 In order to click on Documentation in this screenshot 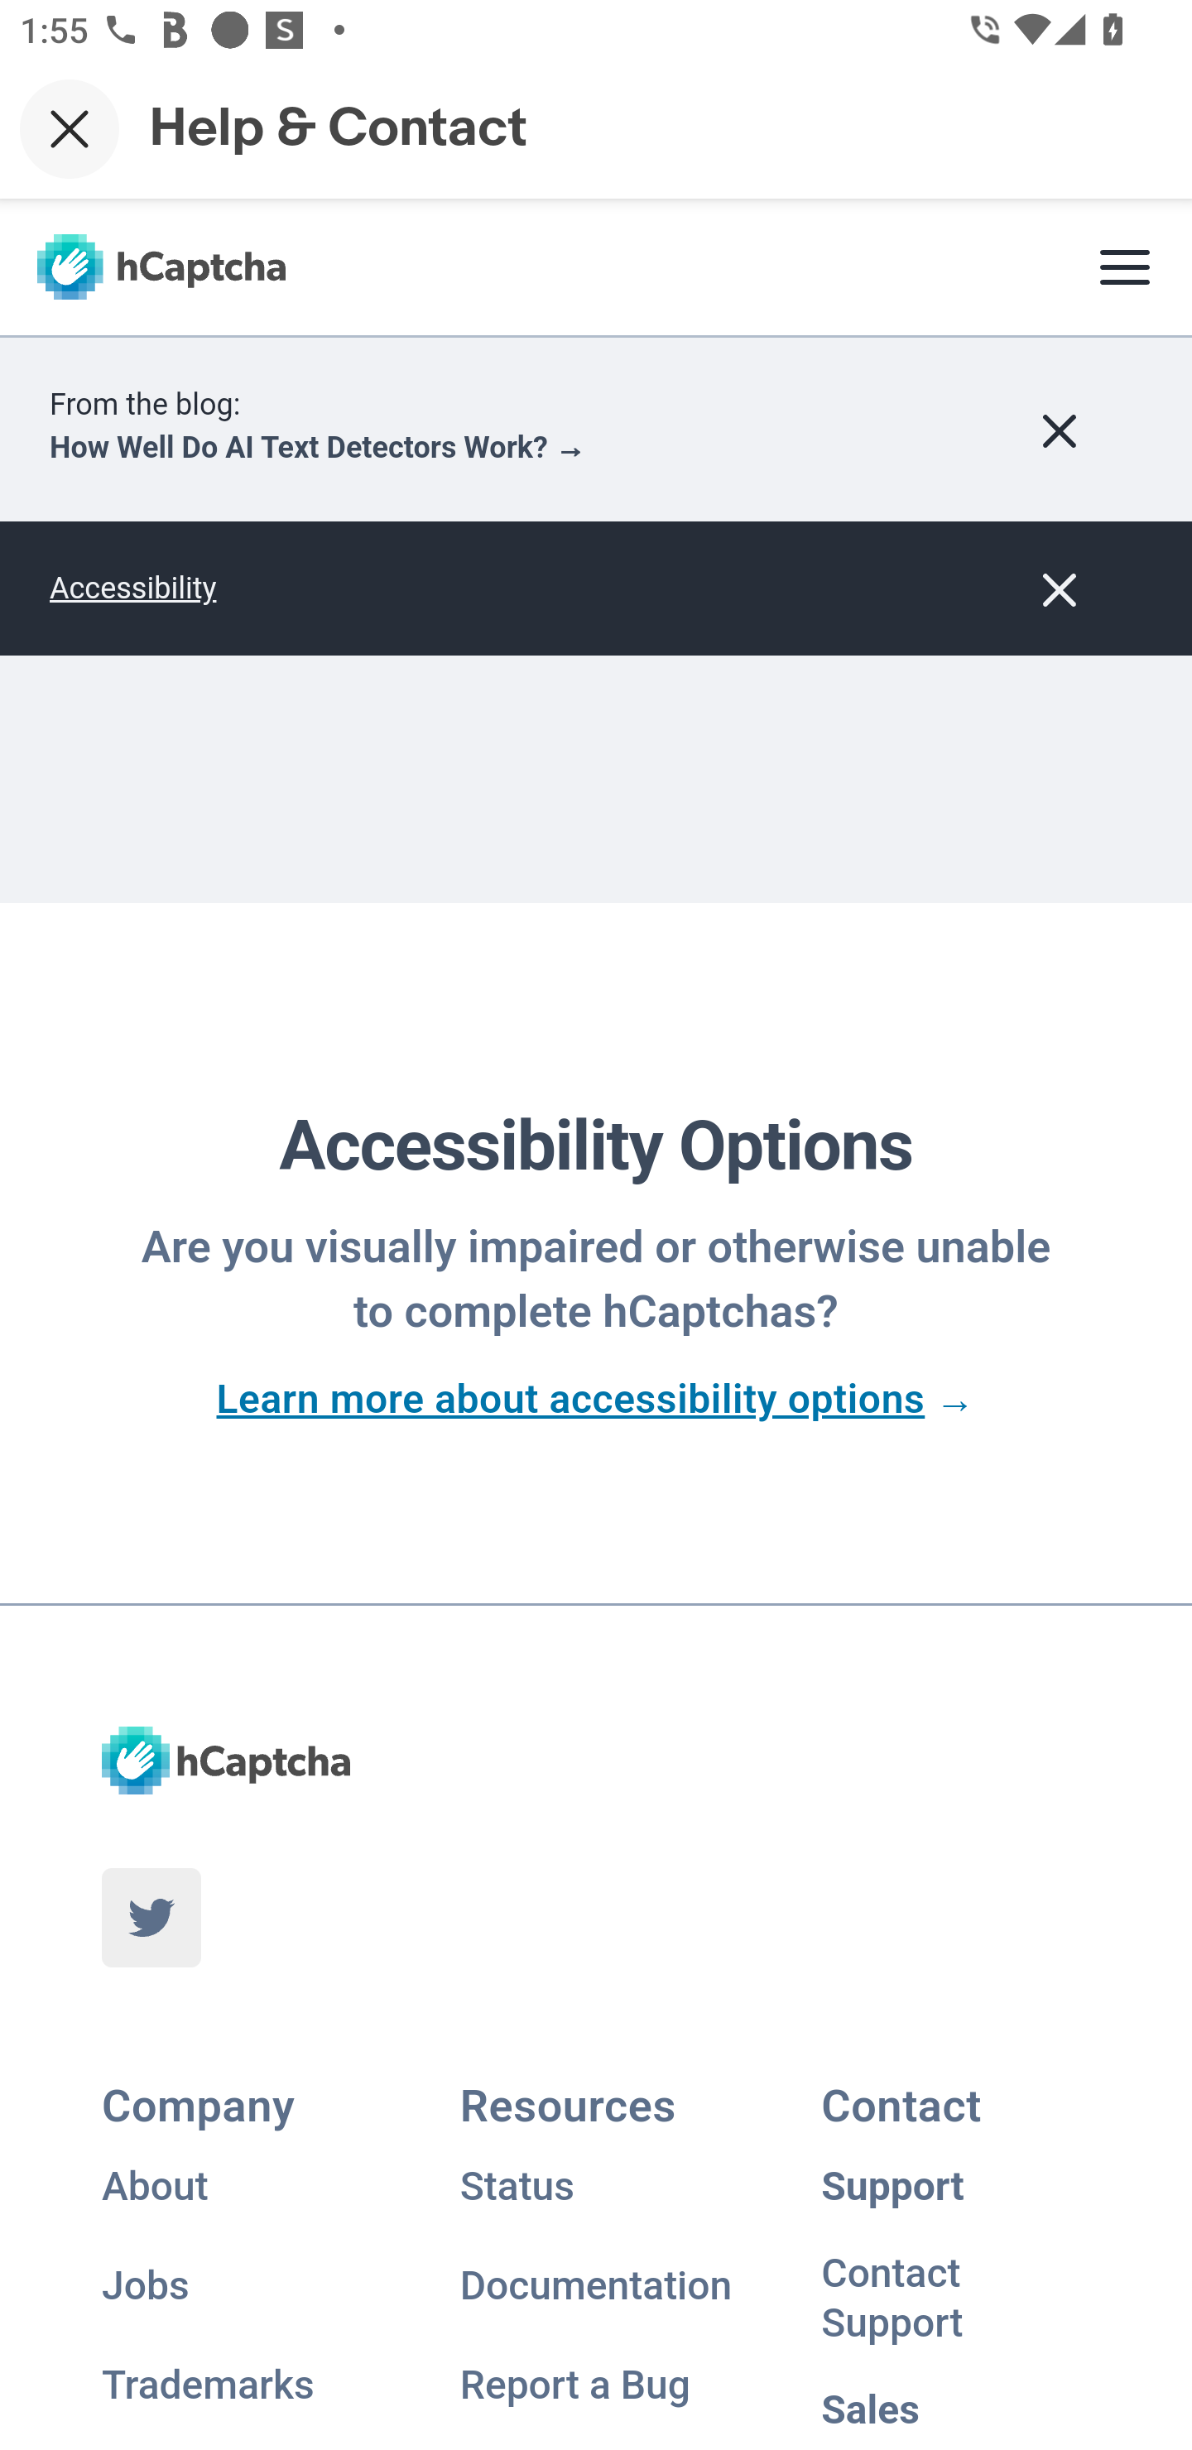, I will do `click(596, 2286)`.